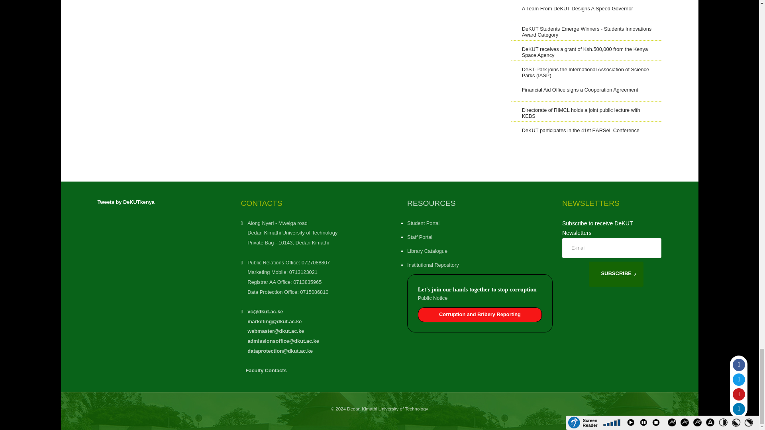 The image size is (765, 430). Describe the element at coordinates (612, 248) in the screenshot. I see `E-mail` at that location.